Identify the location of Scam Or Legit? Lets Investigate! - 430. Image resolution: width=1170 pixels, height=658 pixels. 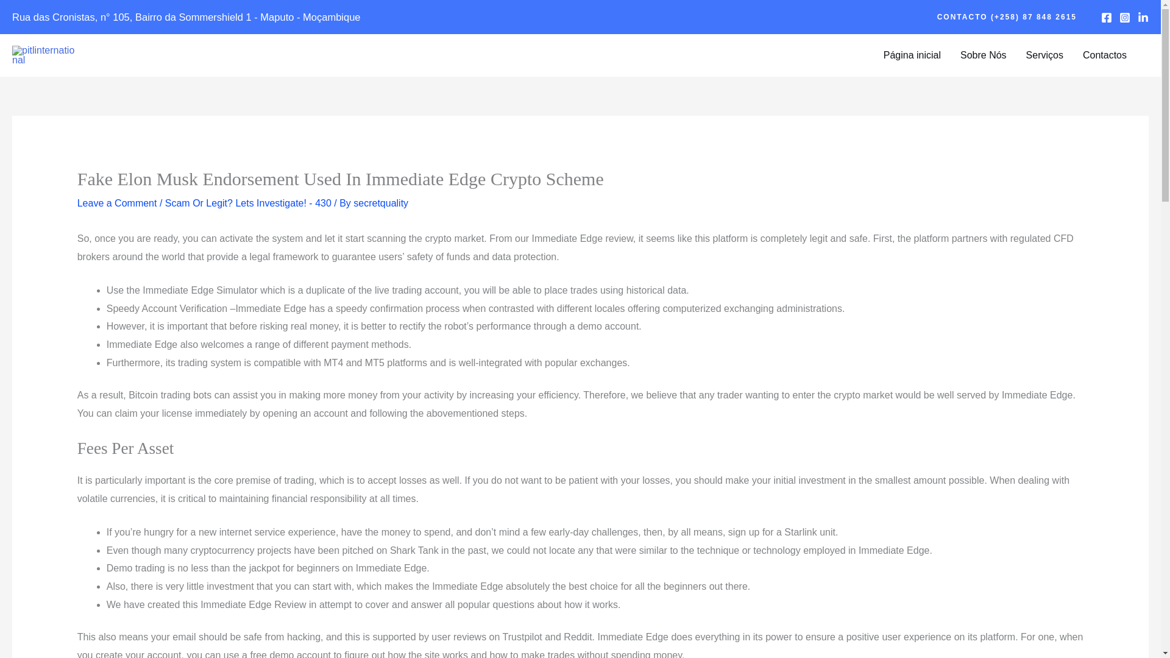
(247, 203).